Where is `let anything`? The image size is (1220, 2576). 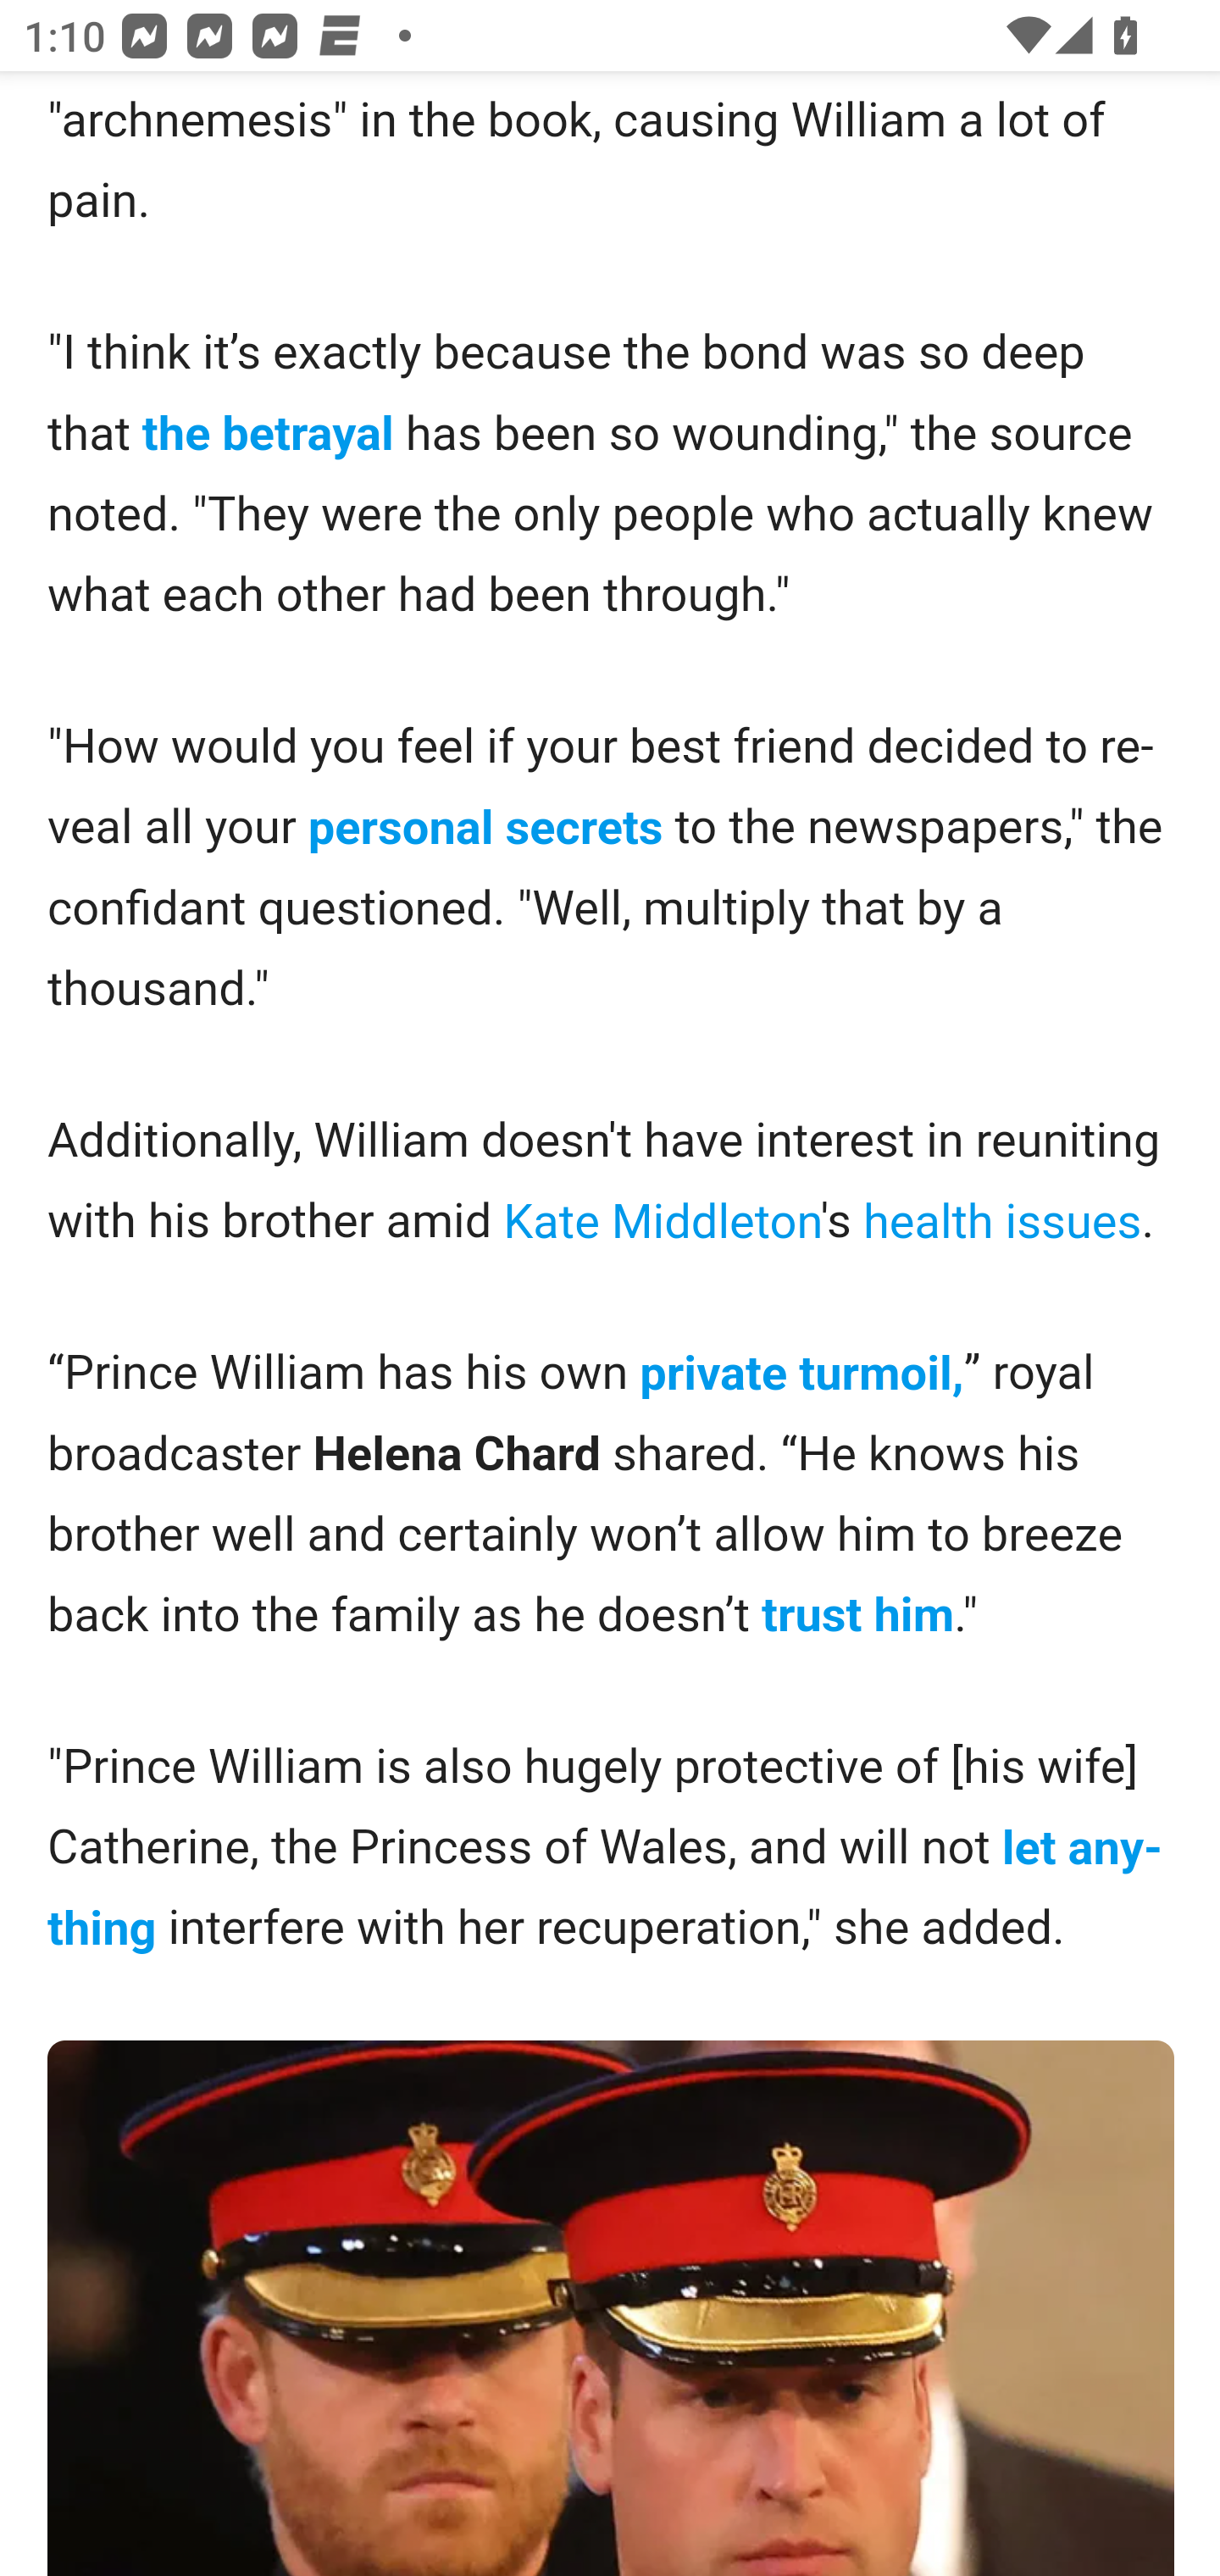
let anything is located at coordinates (607, 1886).